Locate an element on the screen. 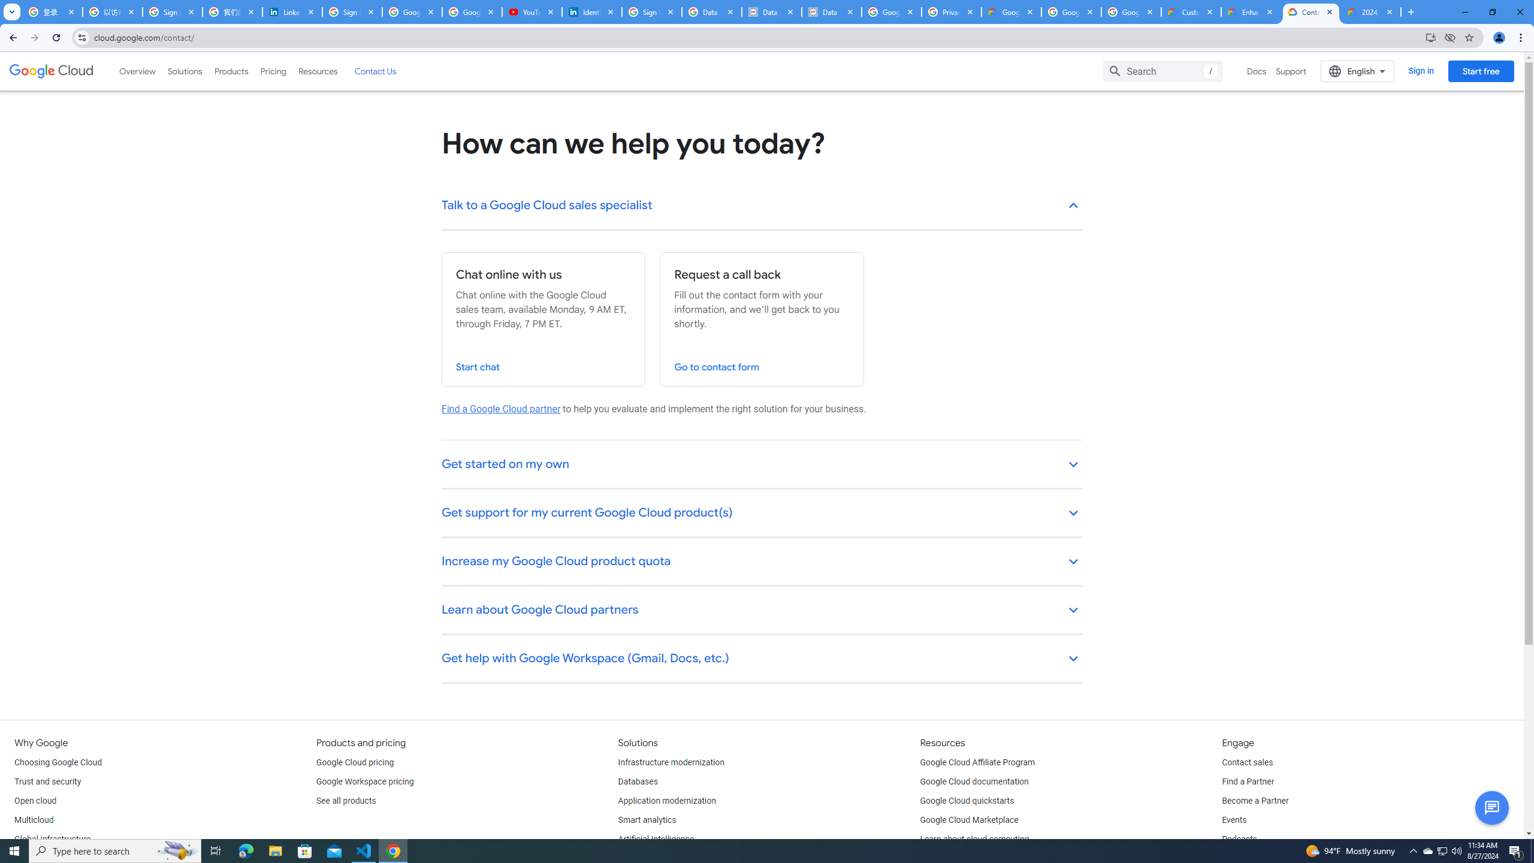  Infrastructure modernization is located at coordinates (671, 762).